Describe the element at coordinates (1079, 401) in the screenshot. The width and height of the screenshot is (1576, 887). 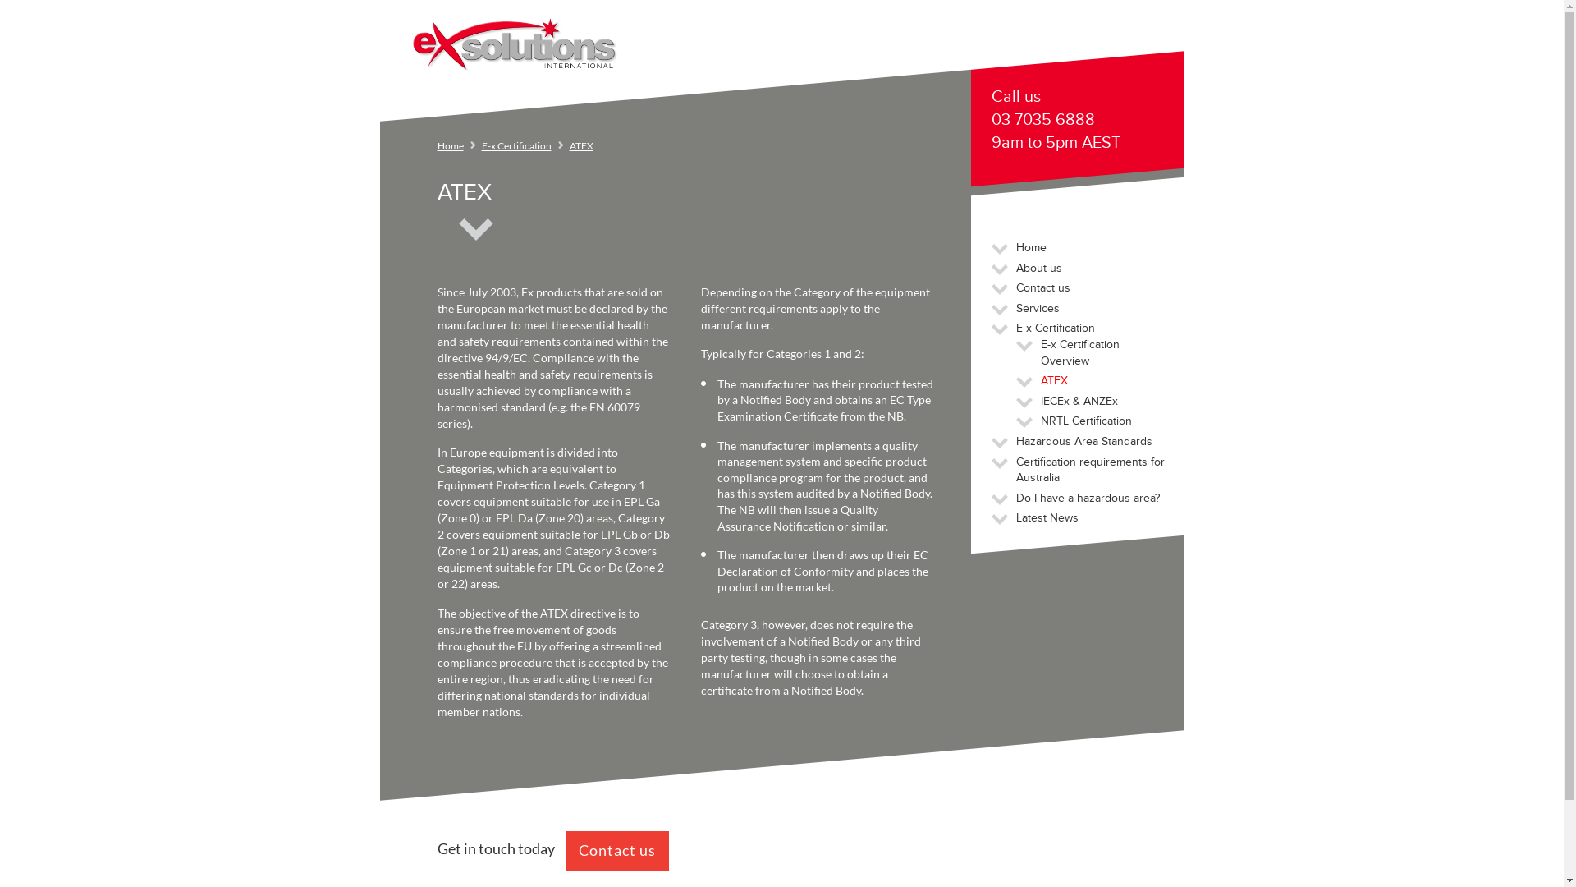
I see `IECEx & ANZEx` at that location.